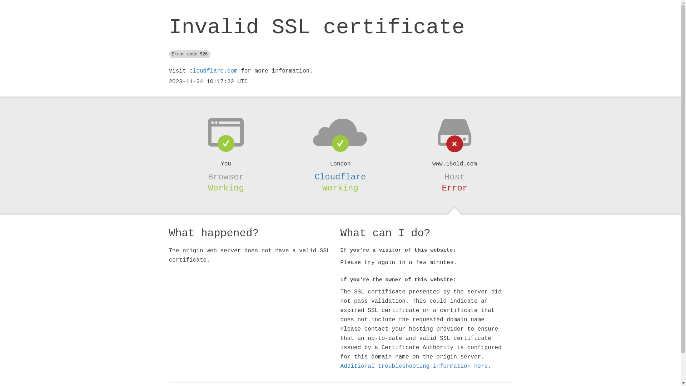  Describe the element at coordinates (213, 71) in the screenshot. I see `cloudflare.com` at that location.